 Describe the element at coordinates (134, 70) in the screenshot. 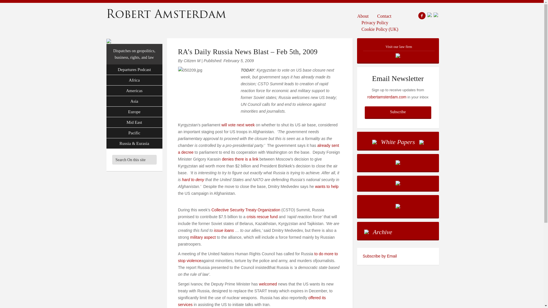

I see `Departures Podcast` at that location.